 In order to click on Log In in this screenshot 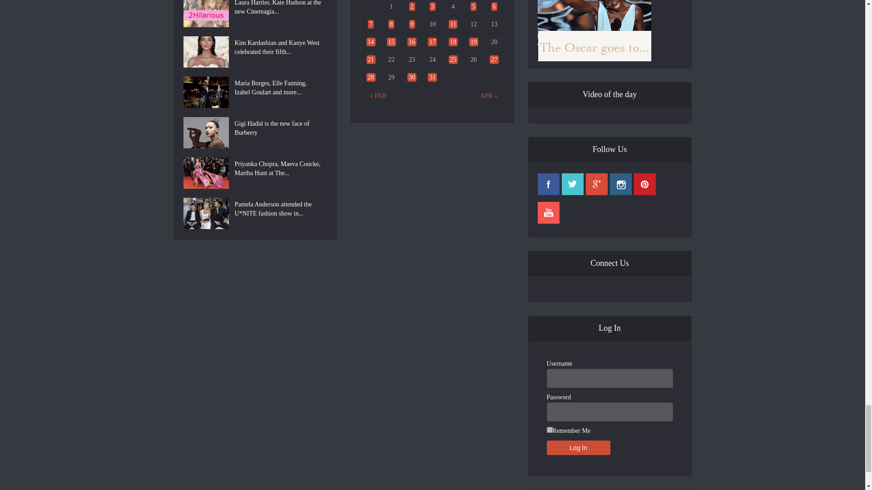, I will do `click(579, 447)`.